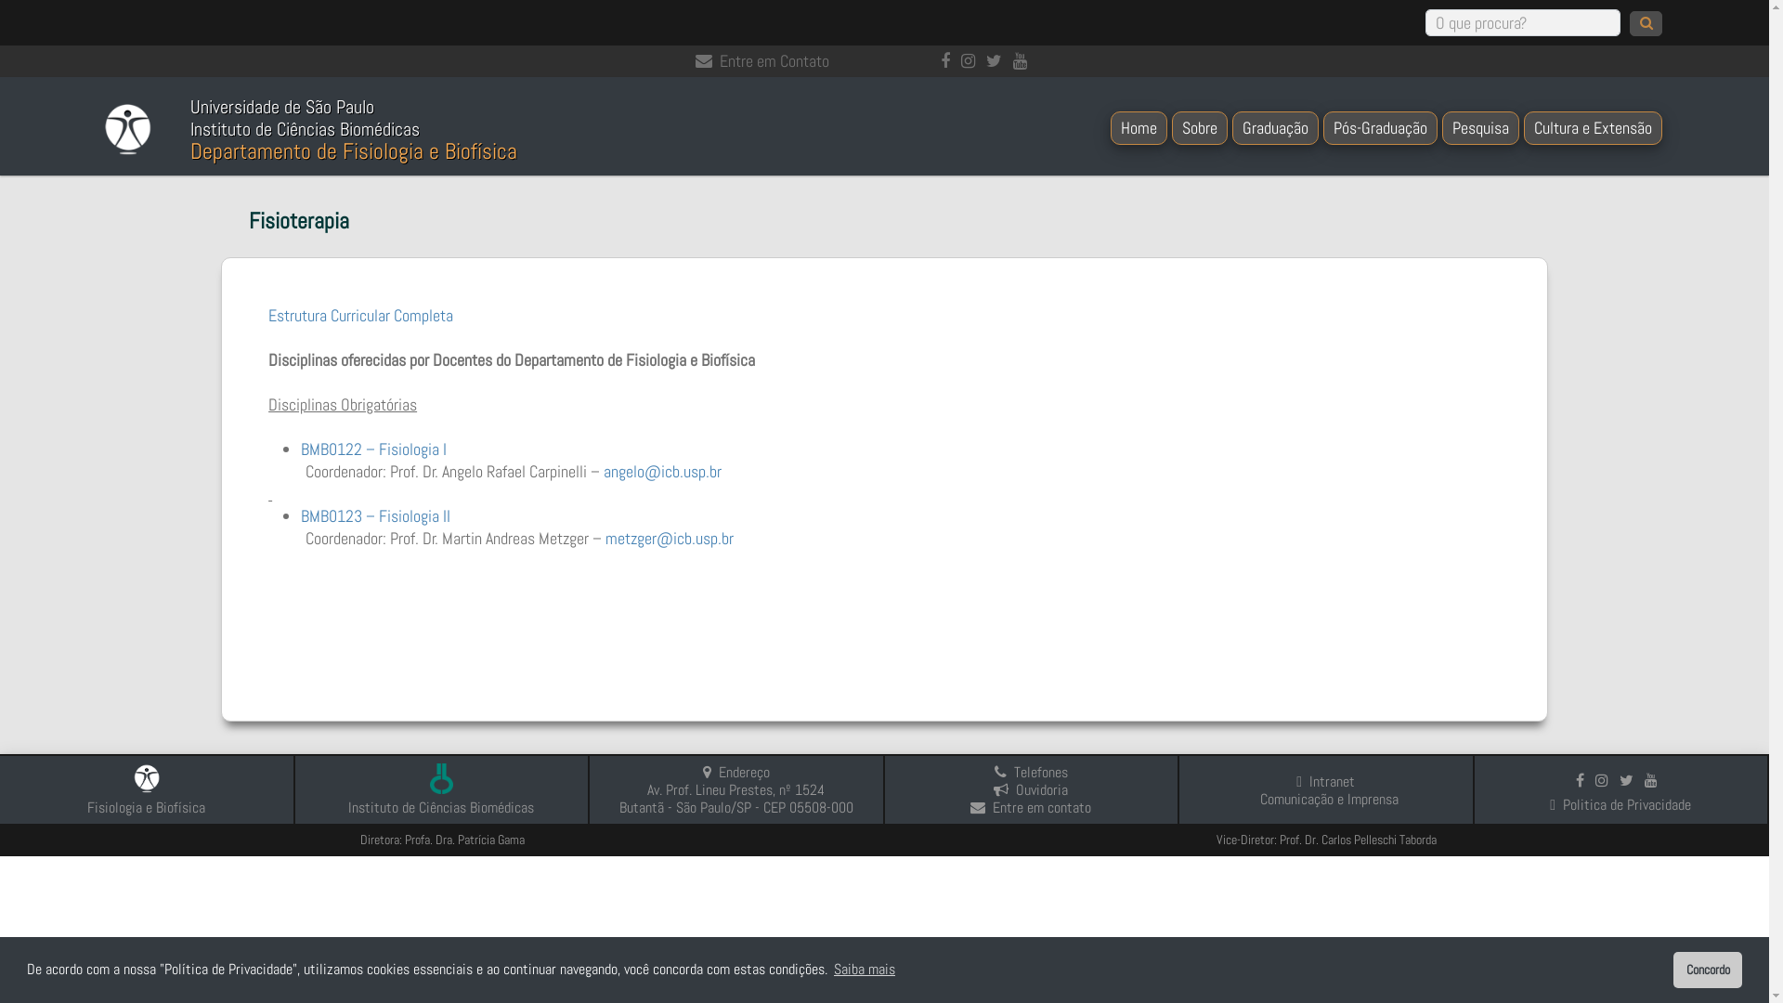 The width and height of the screenshot is (1783, 1003). I want to click on Acesse o Instagram do Departamento, so click(1606, 780).